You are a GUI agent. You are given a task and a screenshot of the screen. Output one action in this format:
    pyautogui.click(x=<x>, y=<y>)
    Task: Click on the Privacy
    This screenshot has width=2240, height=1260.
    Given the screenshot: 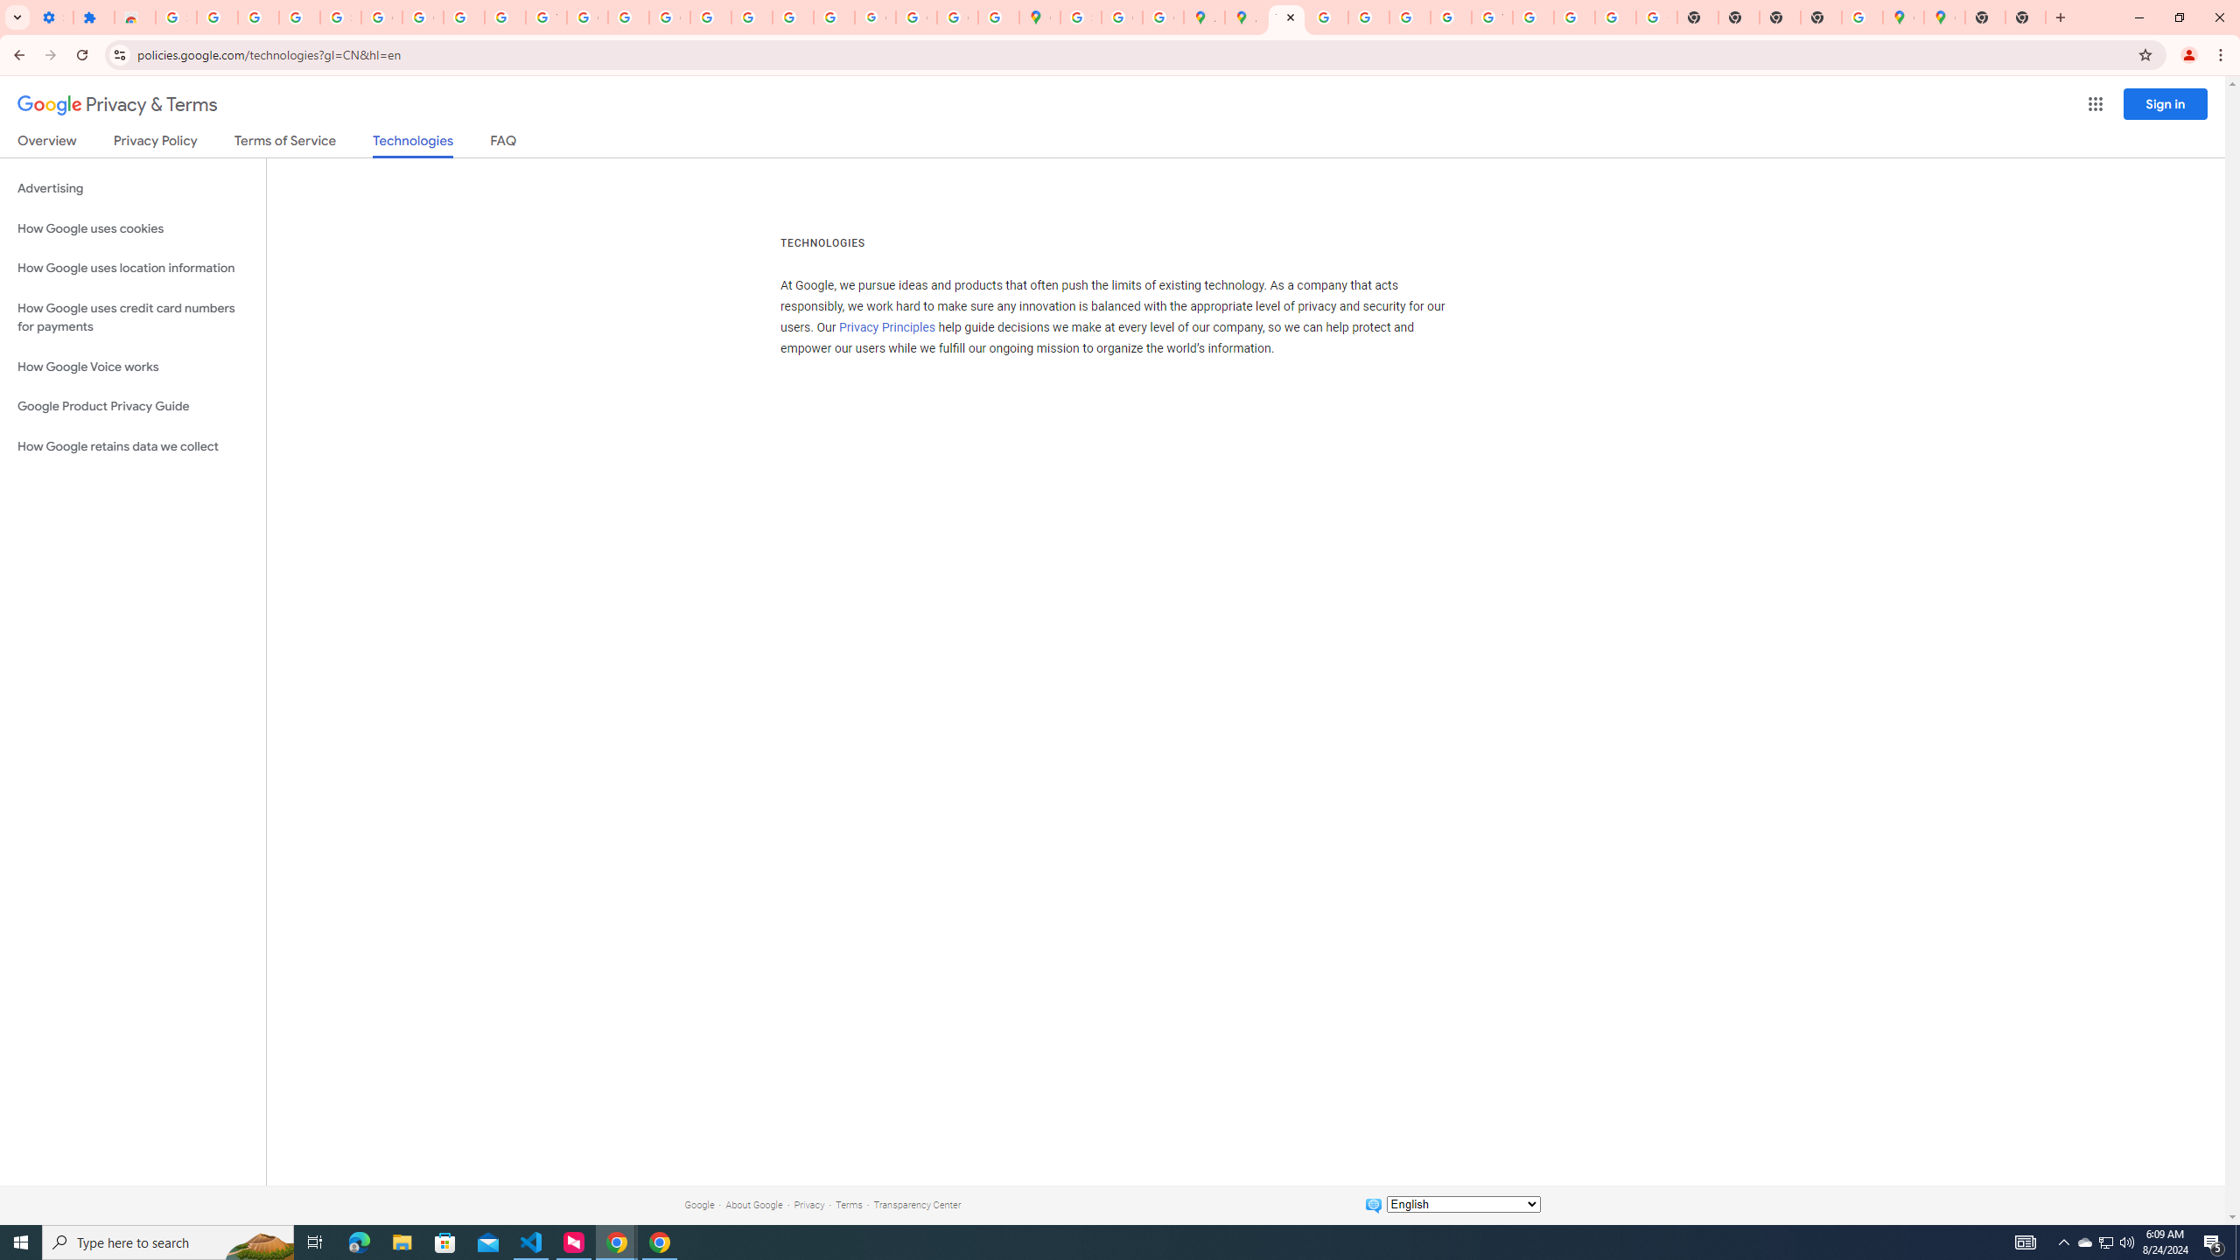 What is the action you would take?
    pyautogui.click(x=808, y=1204)
    